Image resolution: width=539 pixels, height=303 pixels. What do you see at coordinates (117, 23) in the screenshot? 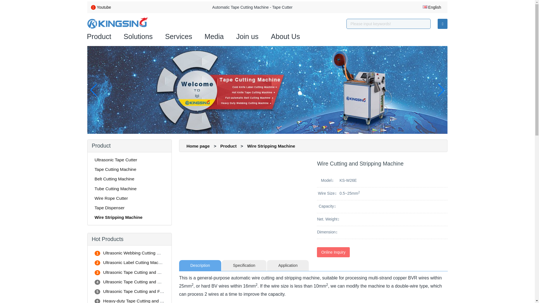
I see `Shanghai Kingsing Auto Co., Ltd.` at bounding box center [117, 23].